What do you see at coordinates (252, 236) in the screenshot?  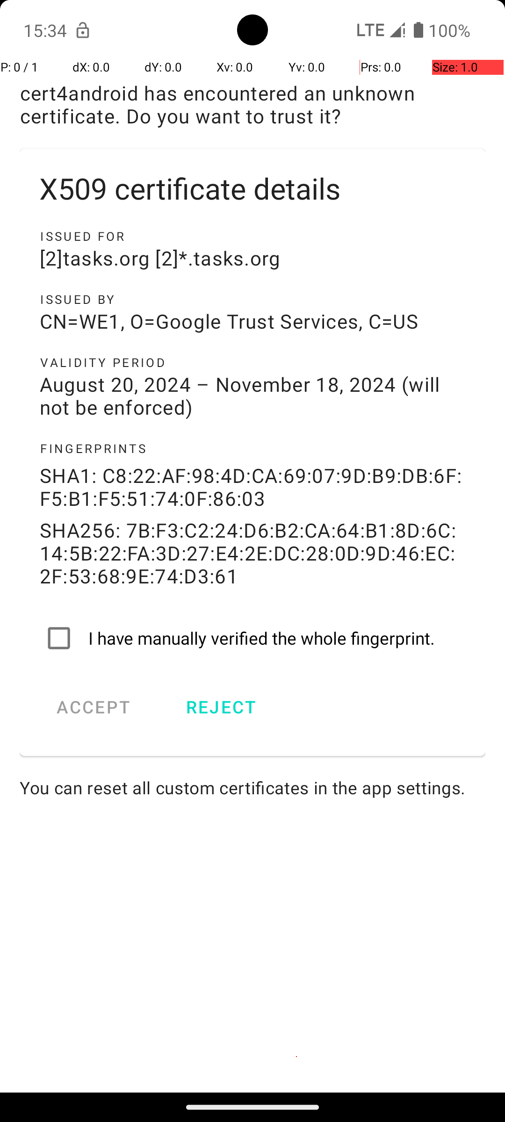 I see `ISSUED FOR` at bounding box center [252, 236].